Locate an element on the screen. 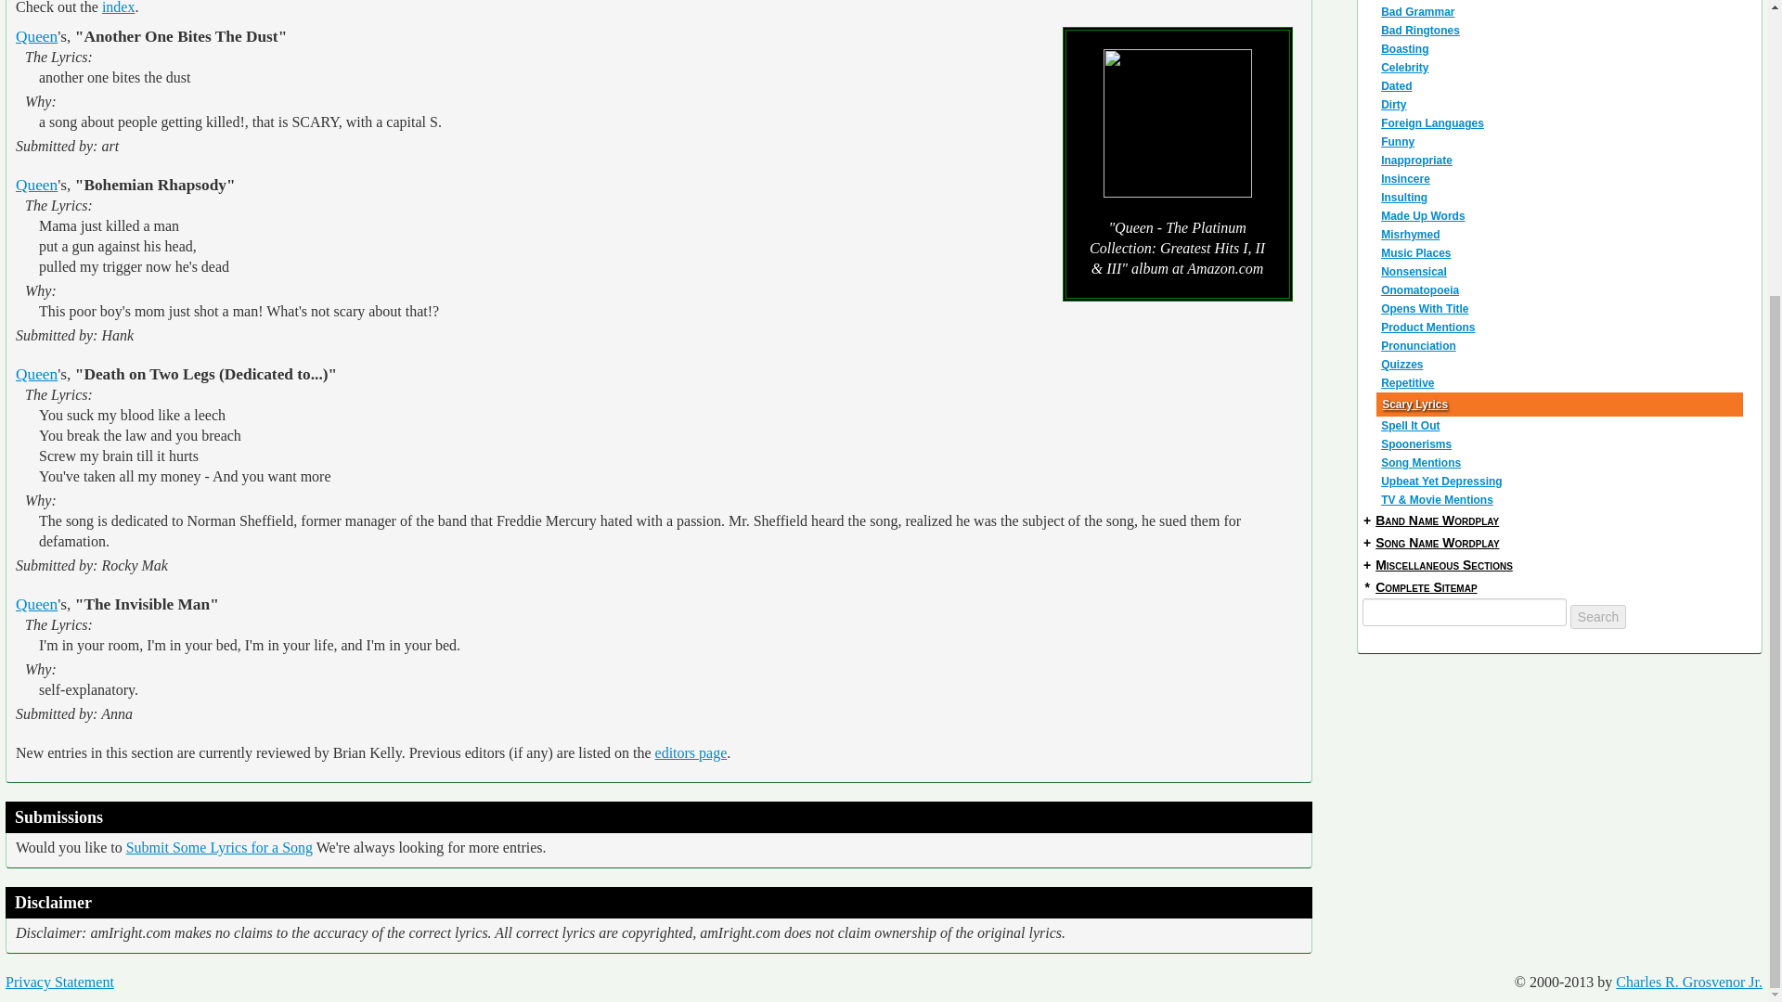  Song lyrics for Queen is located at coordinates (36, 186).